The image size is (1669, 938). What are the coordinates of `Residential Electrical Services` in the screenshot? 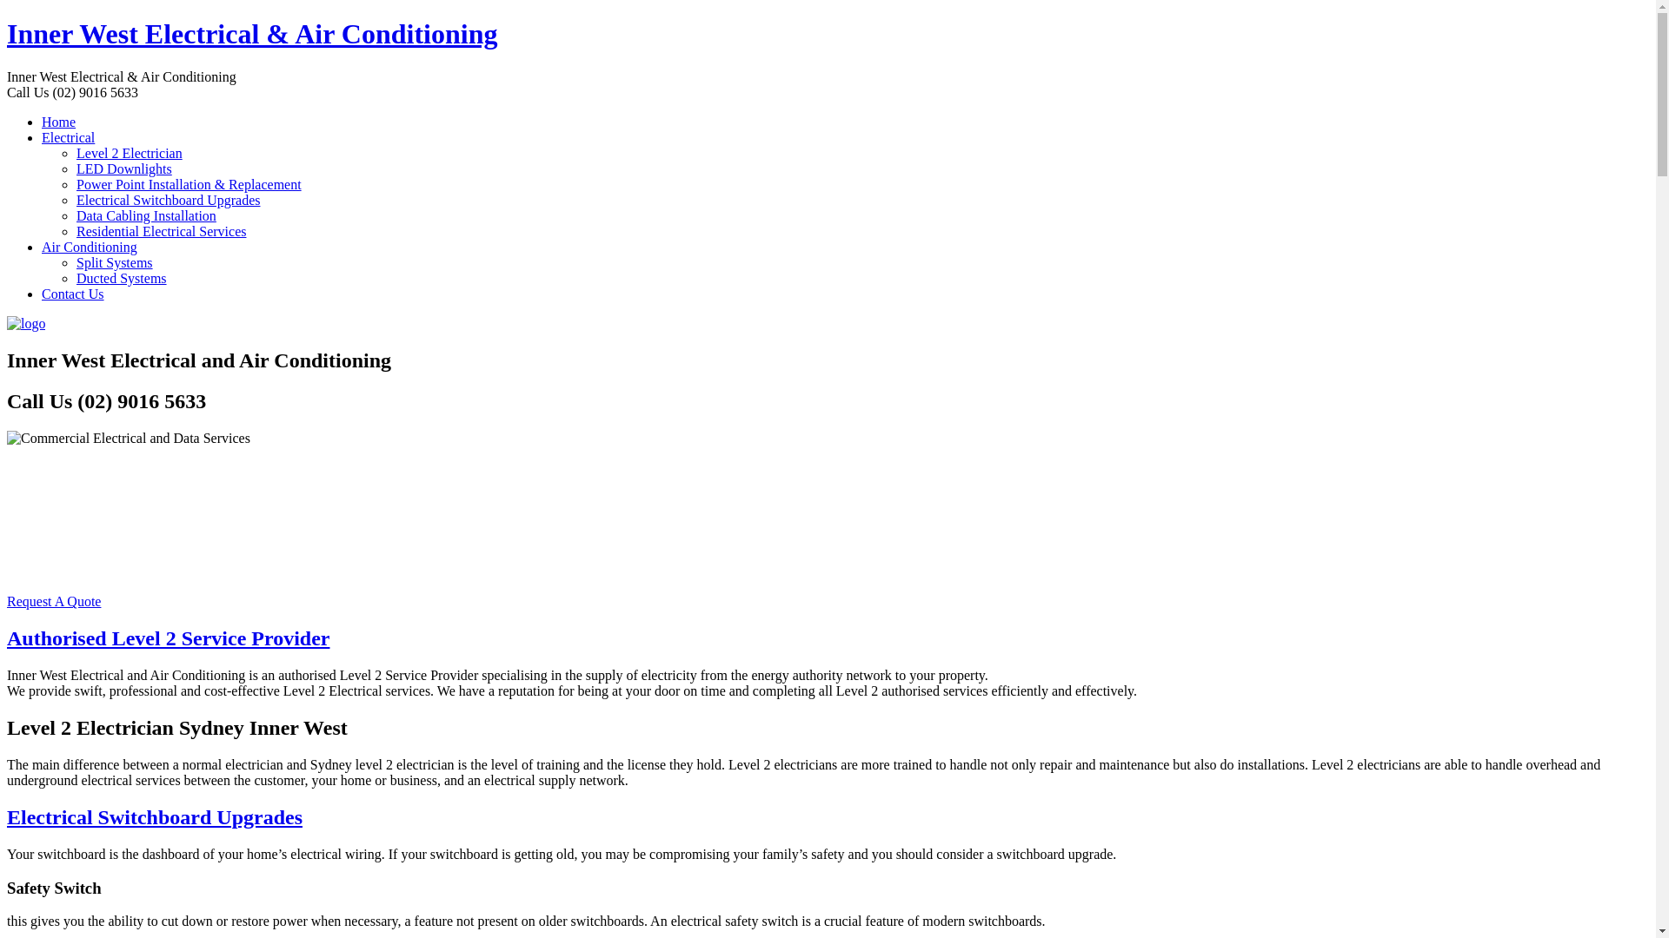 It's located at (162, 231).